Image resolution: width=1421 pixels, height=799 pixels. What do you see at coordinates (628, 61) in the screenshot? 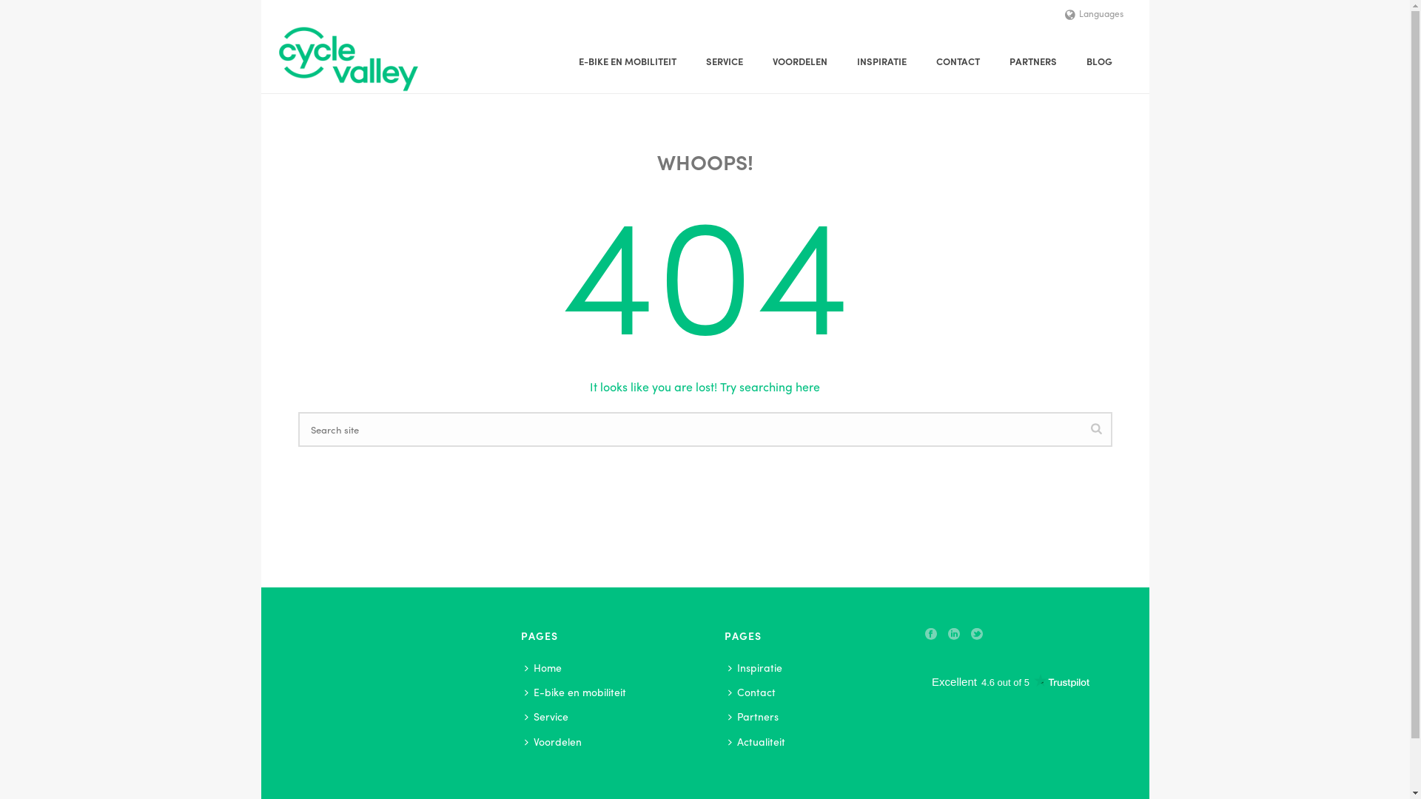
I see `E-BIKE EN MOBILITEIT` at bounding box center [628, 61].